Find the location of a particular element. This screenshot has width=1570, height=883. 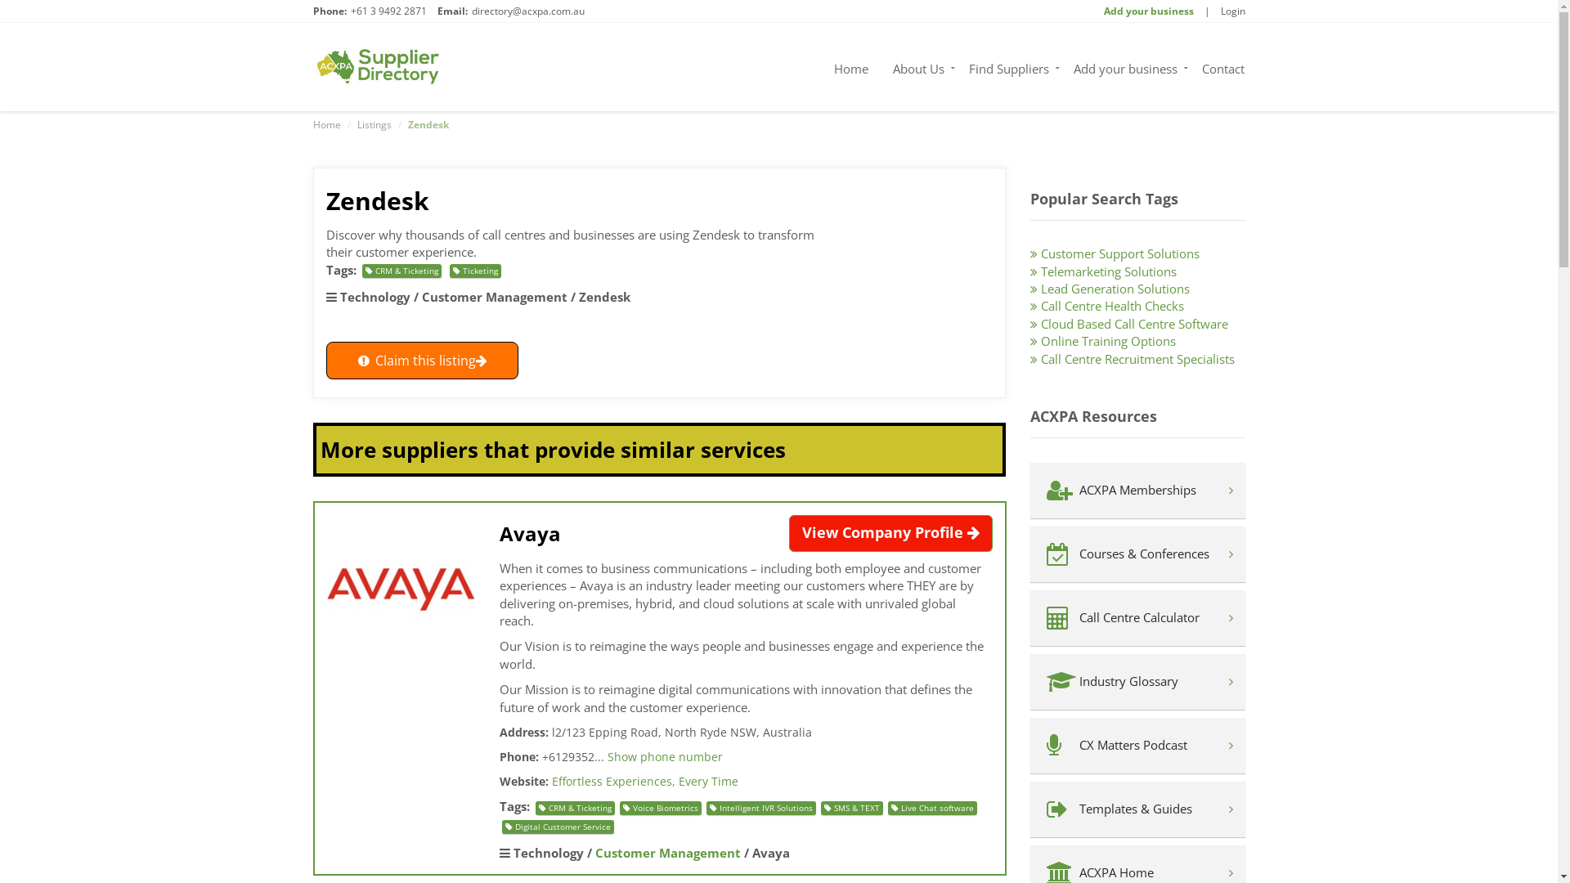

Effortless Experiences, Every Time is located at coordinates (644, 782).